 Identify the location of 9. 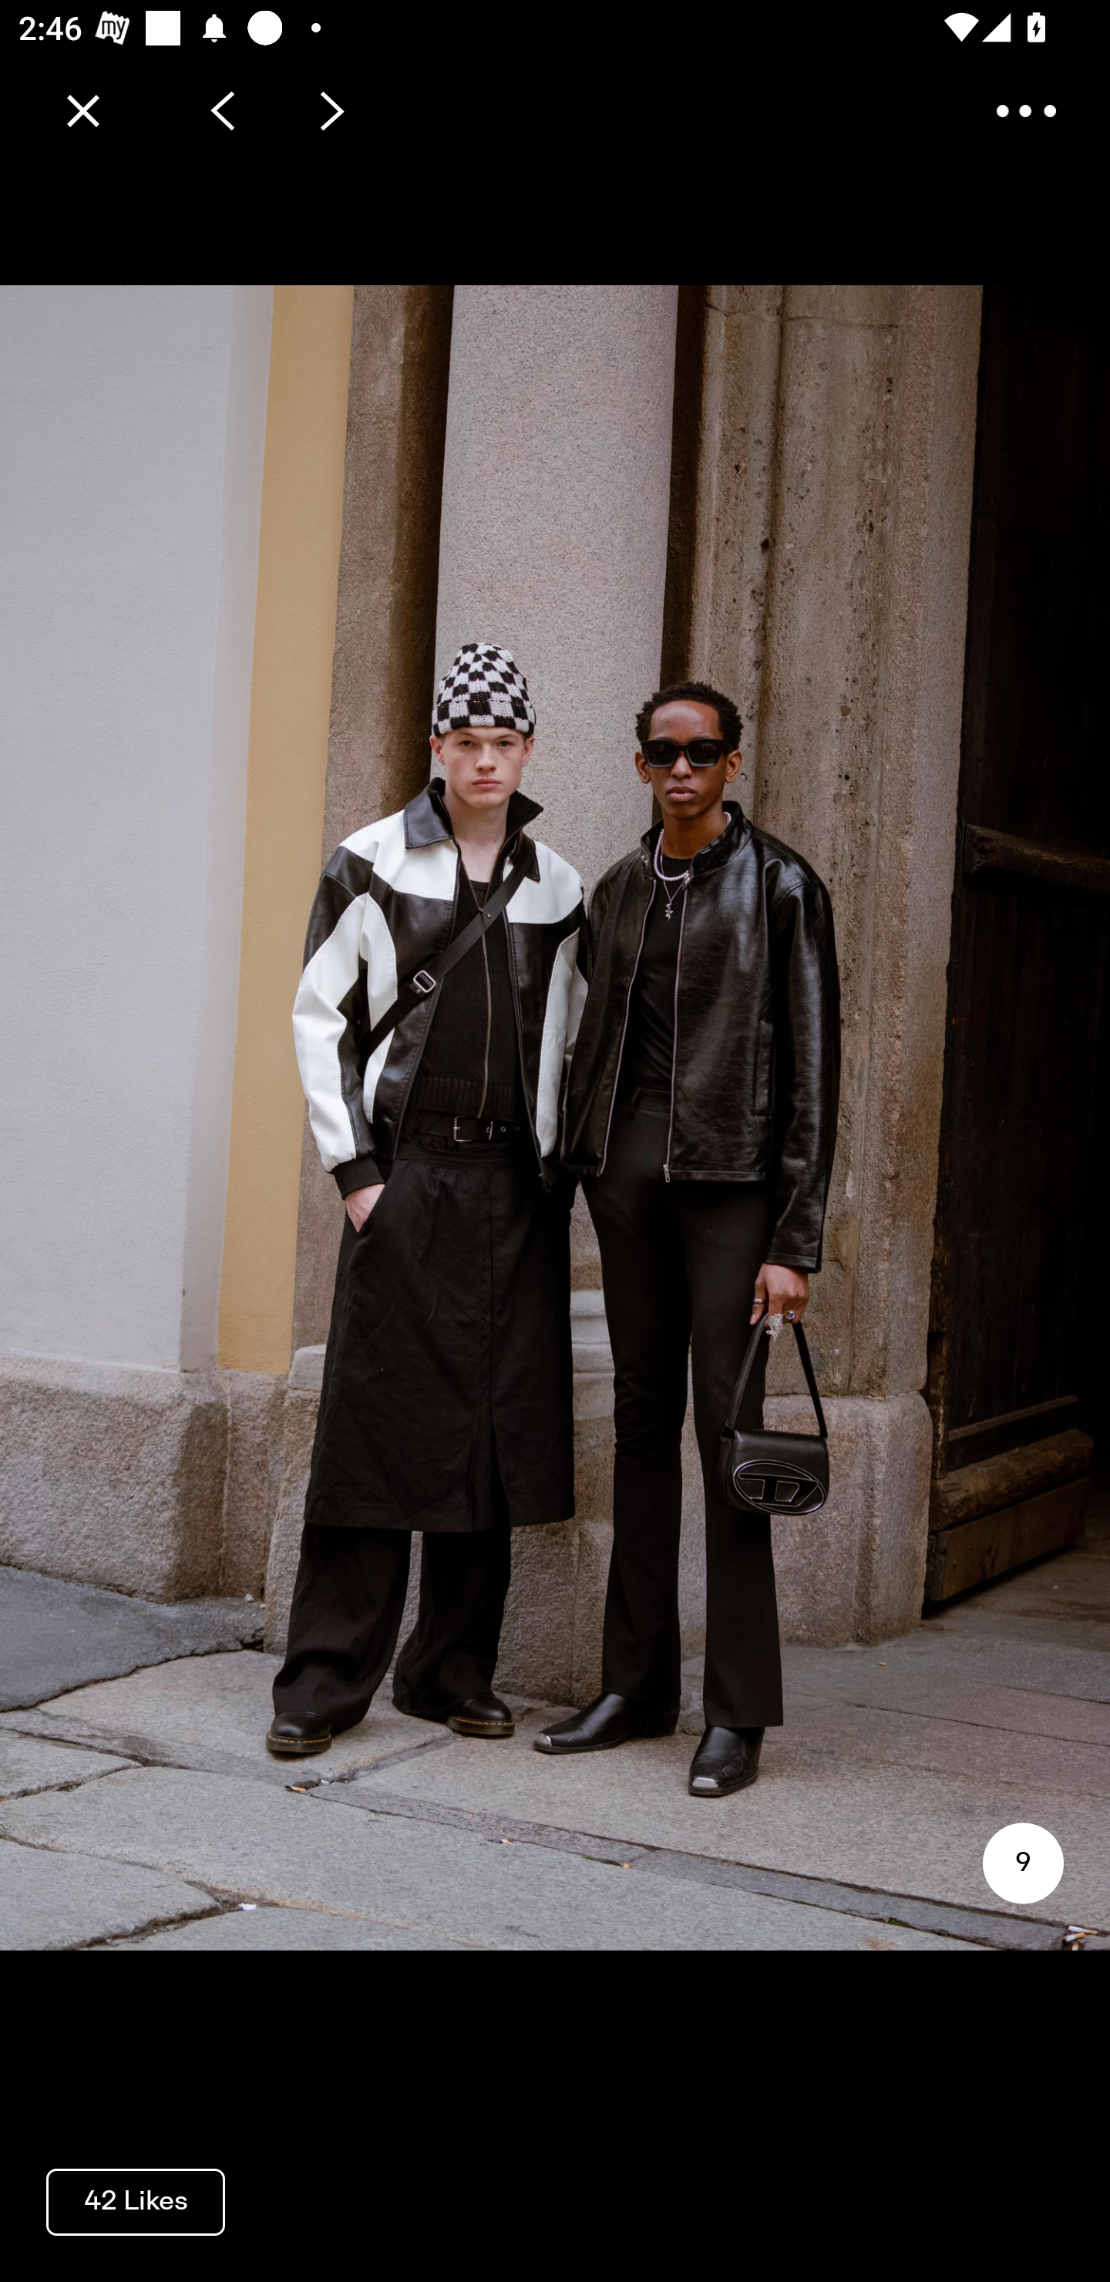
(1022, 1863).